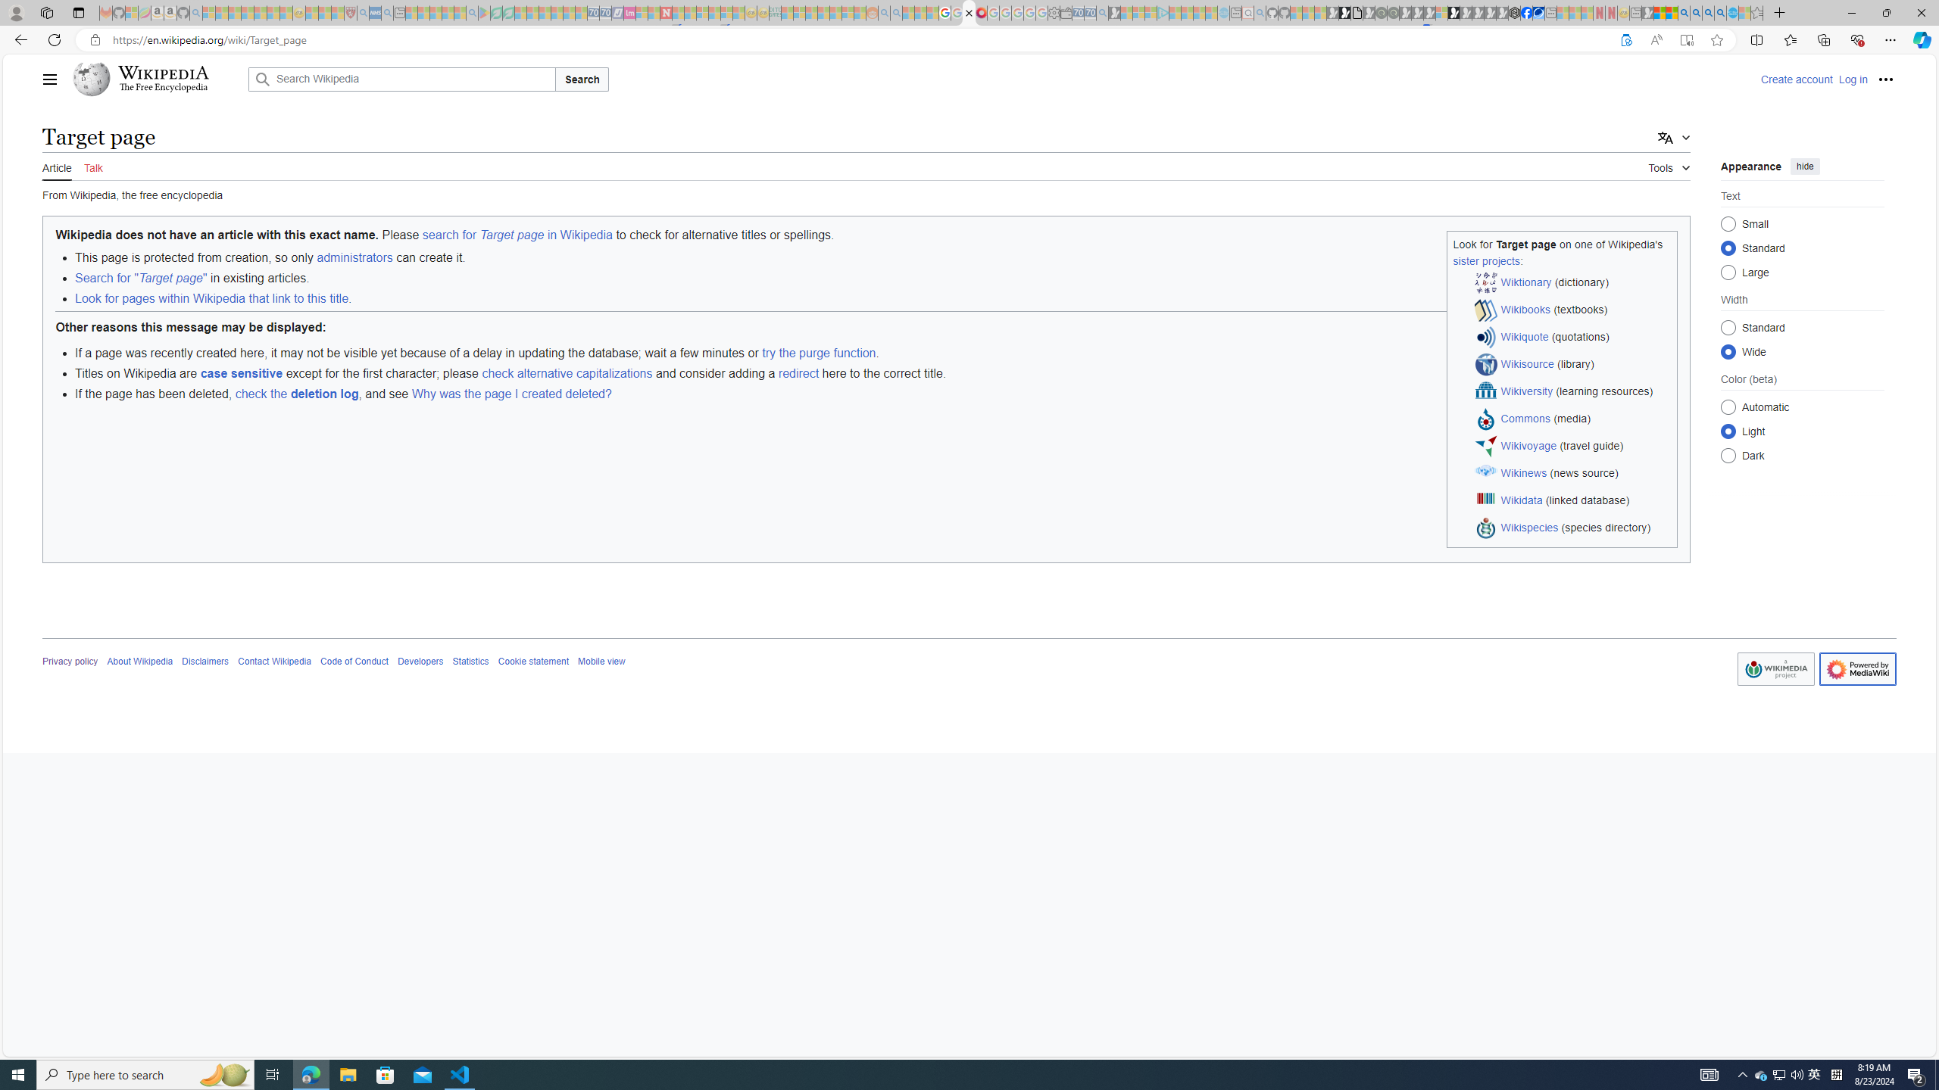 This screenshot has height=1090, width=1939. I want to click on Wikimedia Foundation, so click(1775, 669).